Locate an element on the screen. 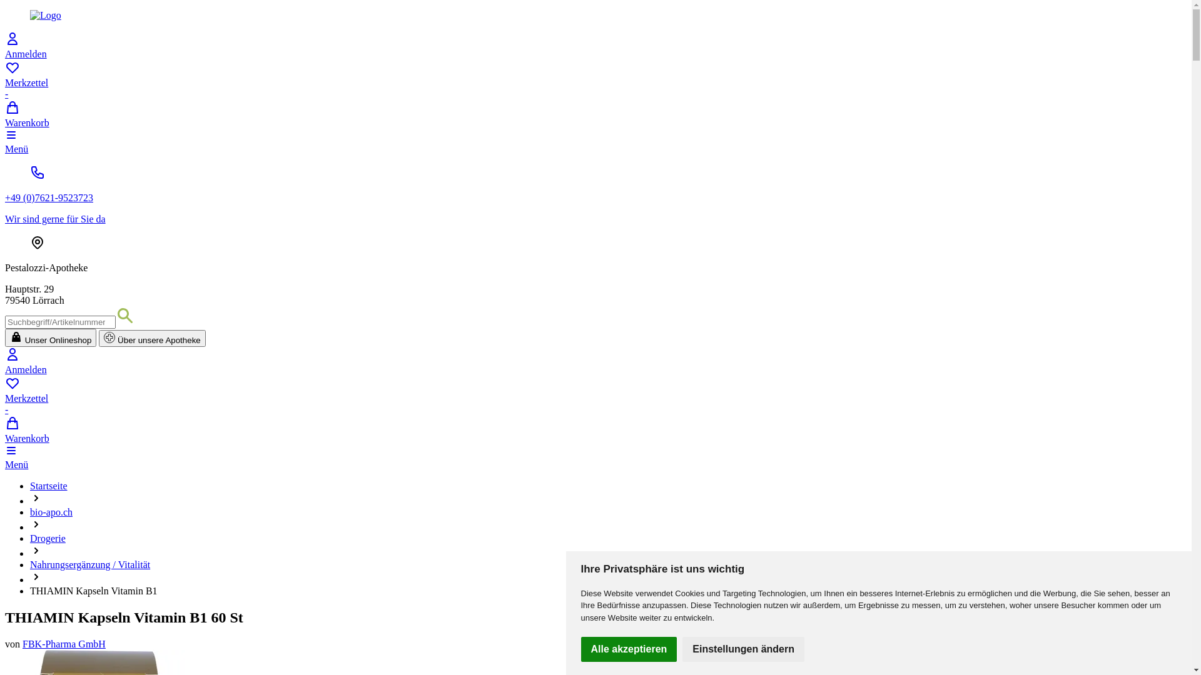  -
Warenkorb is located at coordinates (595, 430).